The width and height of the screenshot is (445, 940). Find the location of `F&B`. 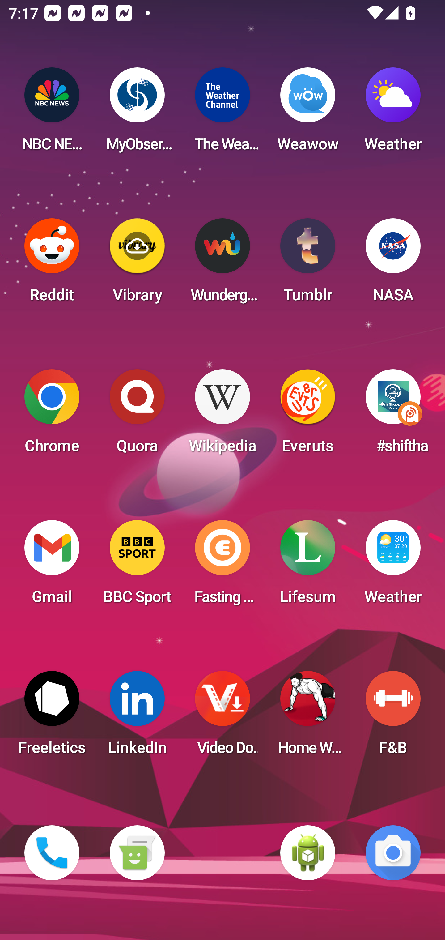

F&B is located at coordinates (393, 717).